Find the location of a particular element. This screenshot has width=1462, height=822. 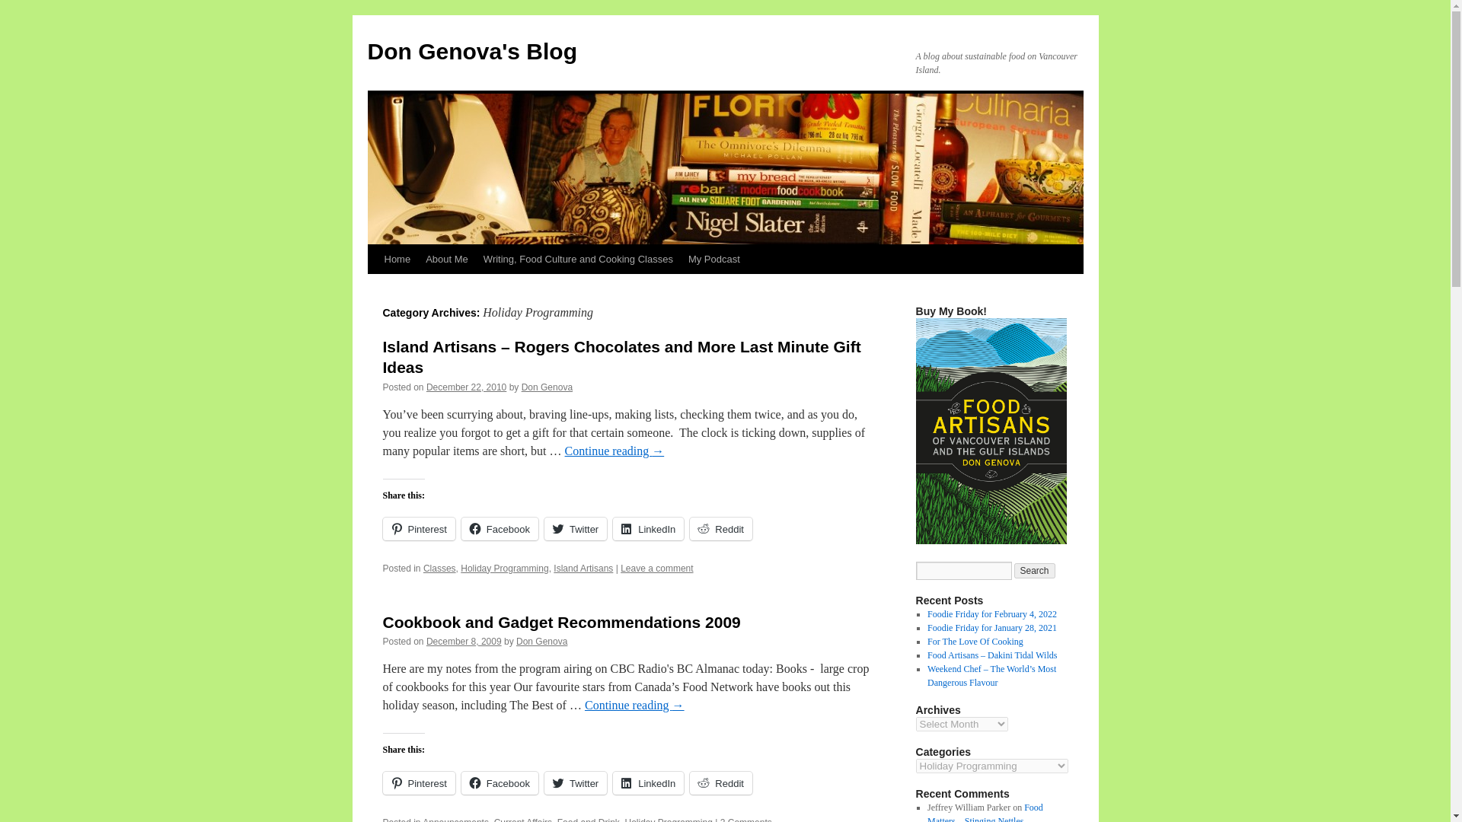

Pinterest is located at coordinates (418, 783).